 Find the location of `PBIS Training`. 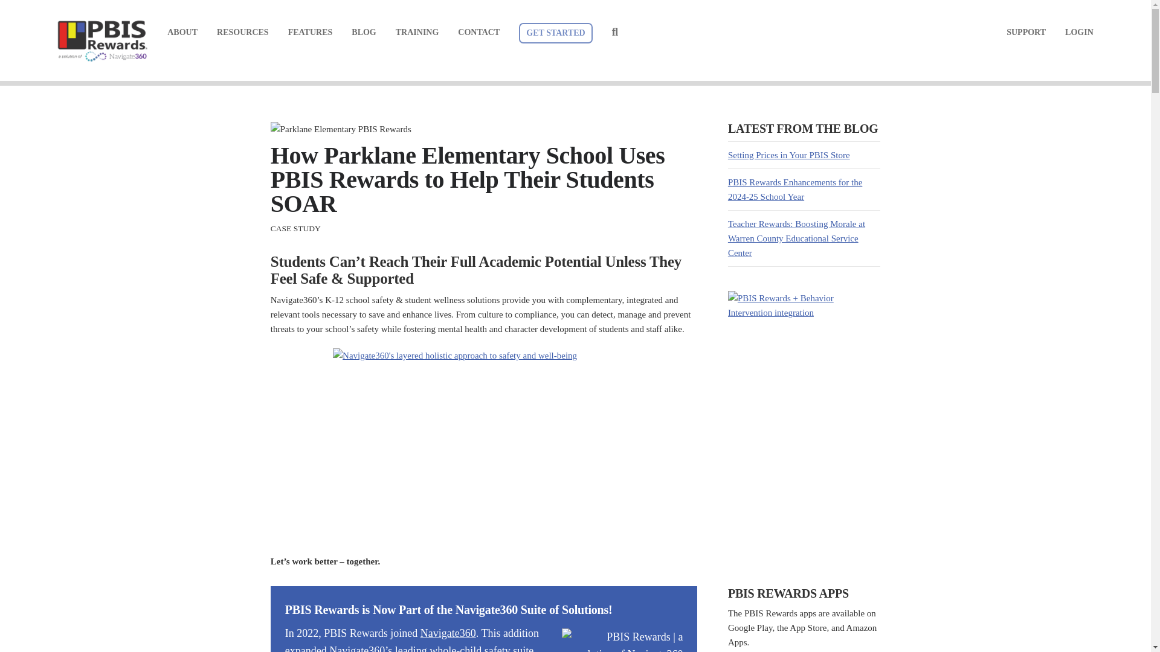

PBIS Training is located at coordinates (417, 33).